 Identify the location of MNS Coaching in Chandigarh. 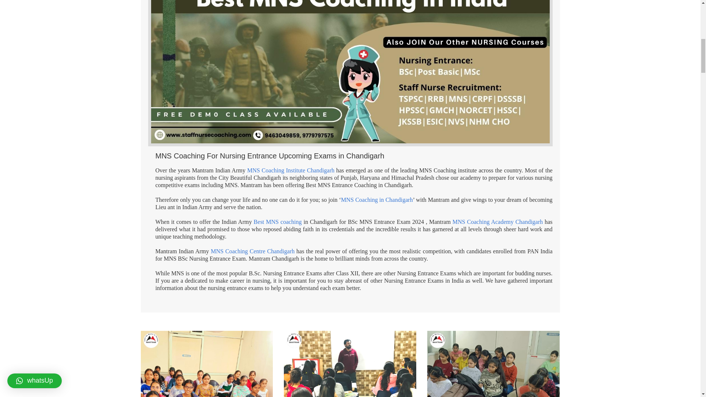
(377, 199).